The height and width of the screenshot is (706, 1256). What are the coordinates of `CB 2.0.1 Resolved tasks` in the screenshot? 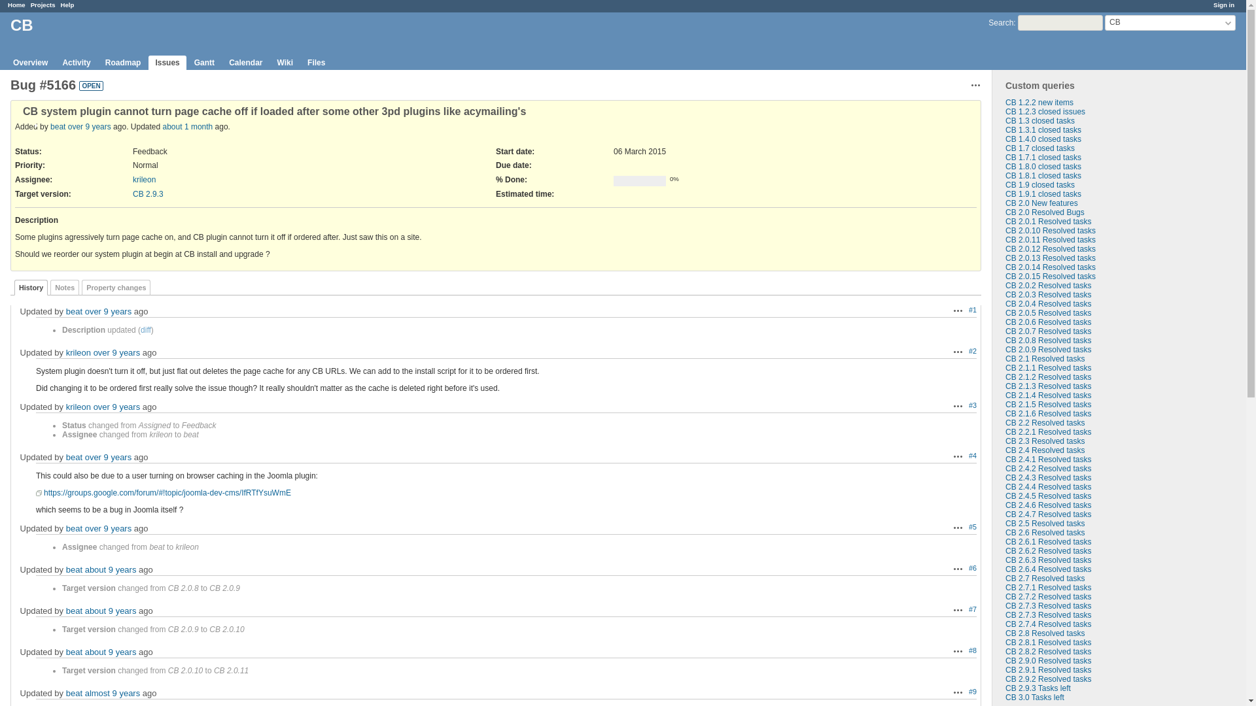 It's located at (1048, 221).